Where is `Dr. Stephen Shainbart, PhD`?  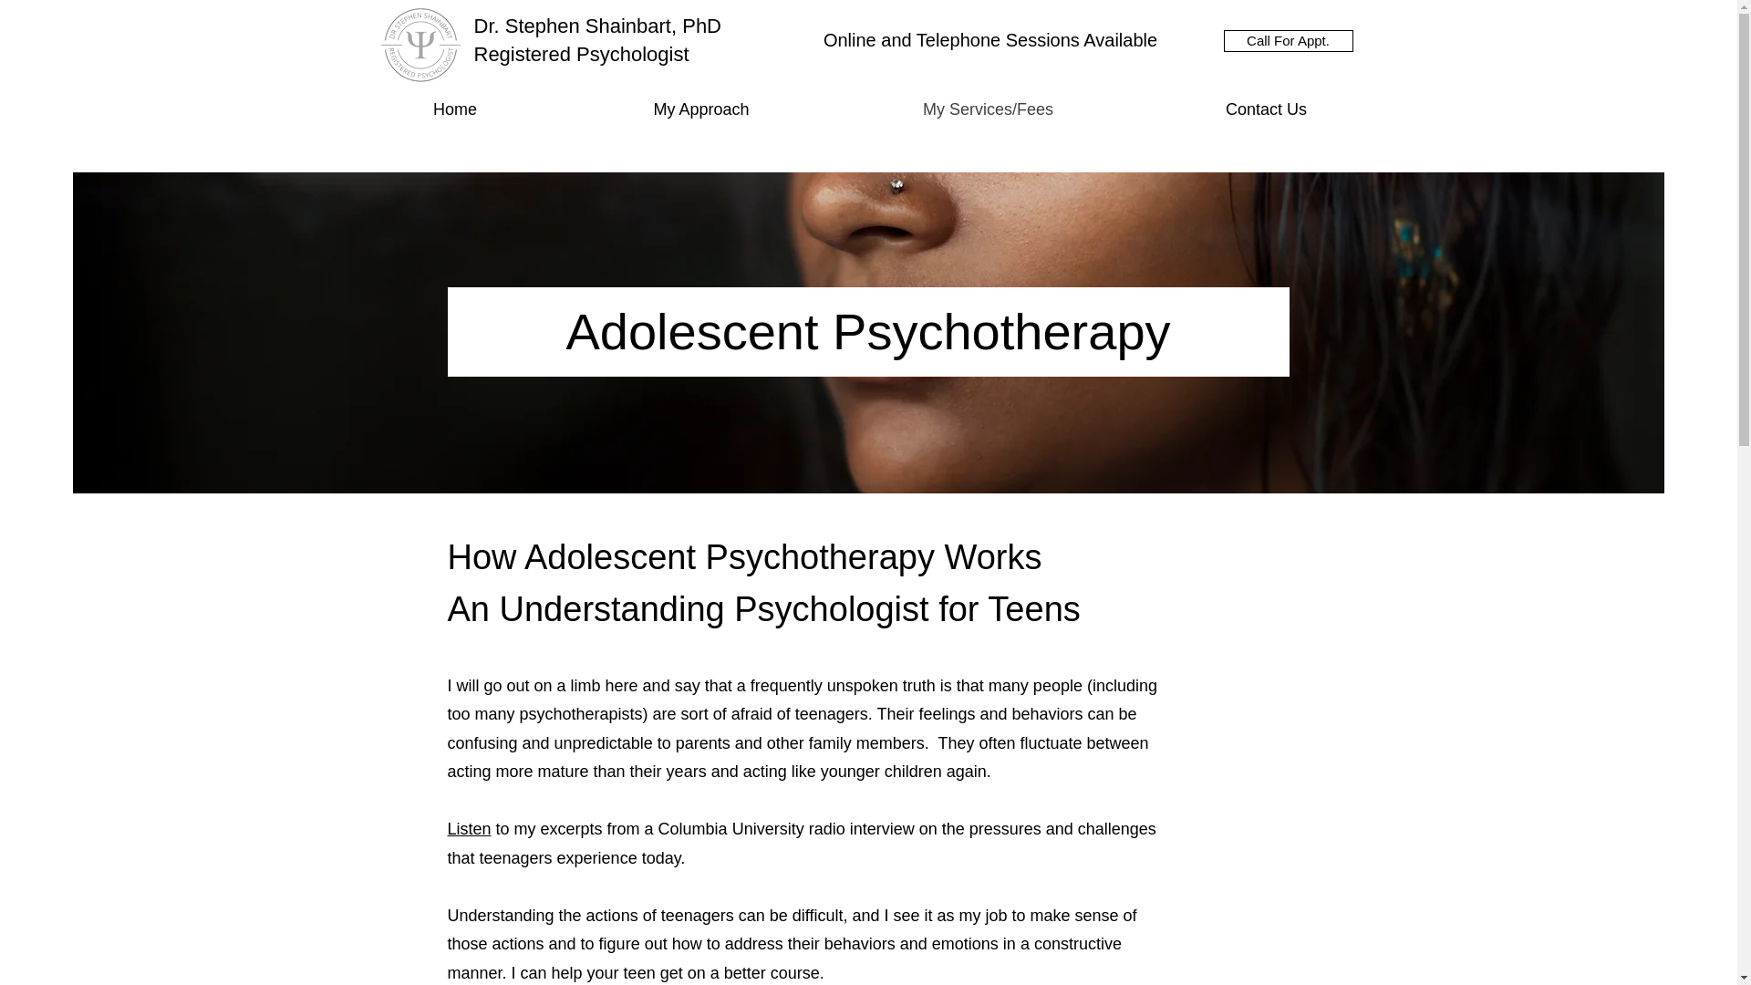 Dr. Stephen Shainbart, PhD is located at coordinates (598, 26).